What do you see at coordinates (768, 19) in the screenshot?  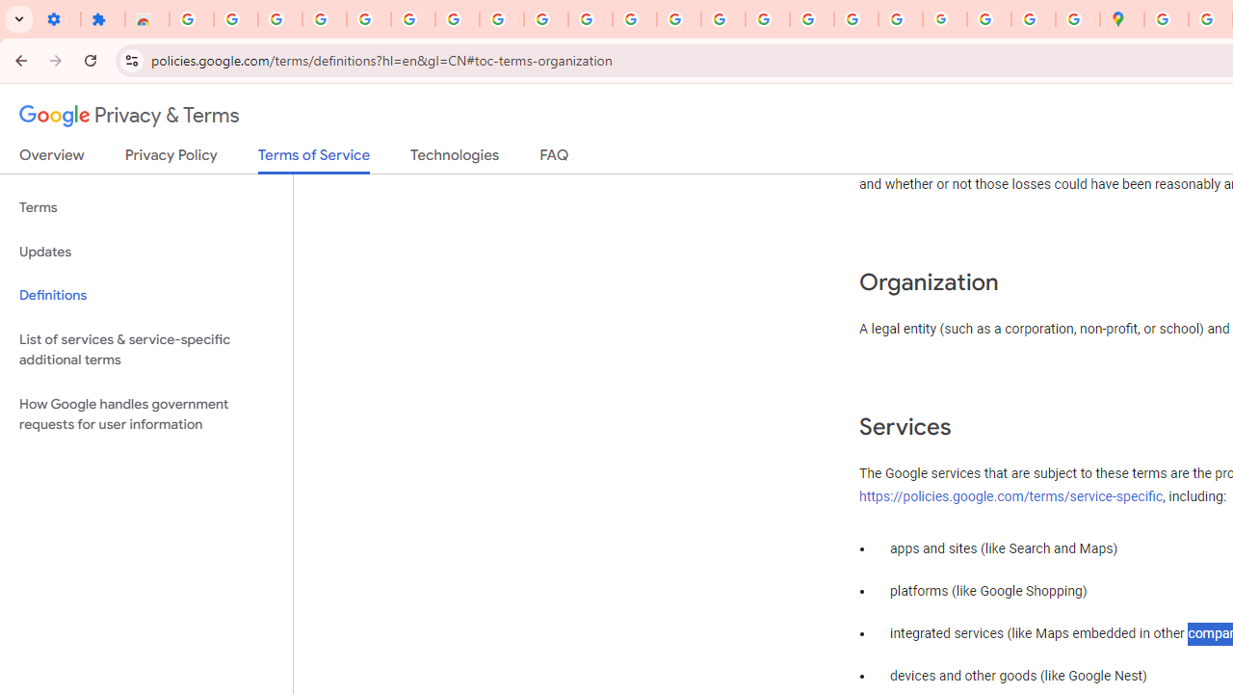 I see `Privacy Help Center - Policies Help` at bounding box center [768, 19].